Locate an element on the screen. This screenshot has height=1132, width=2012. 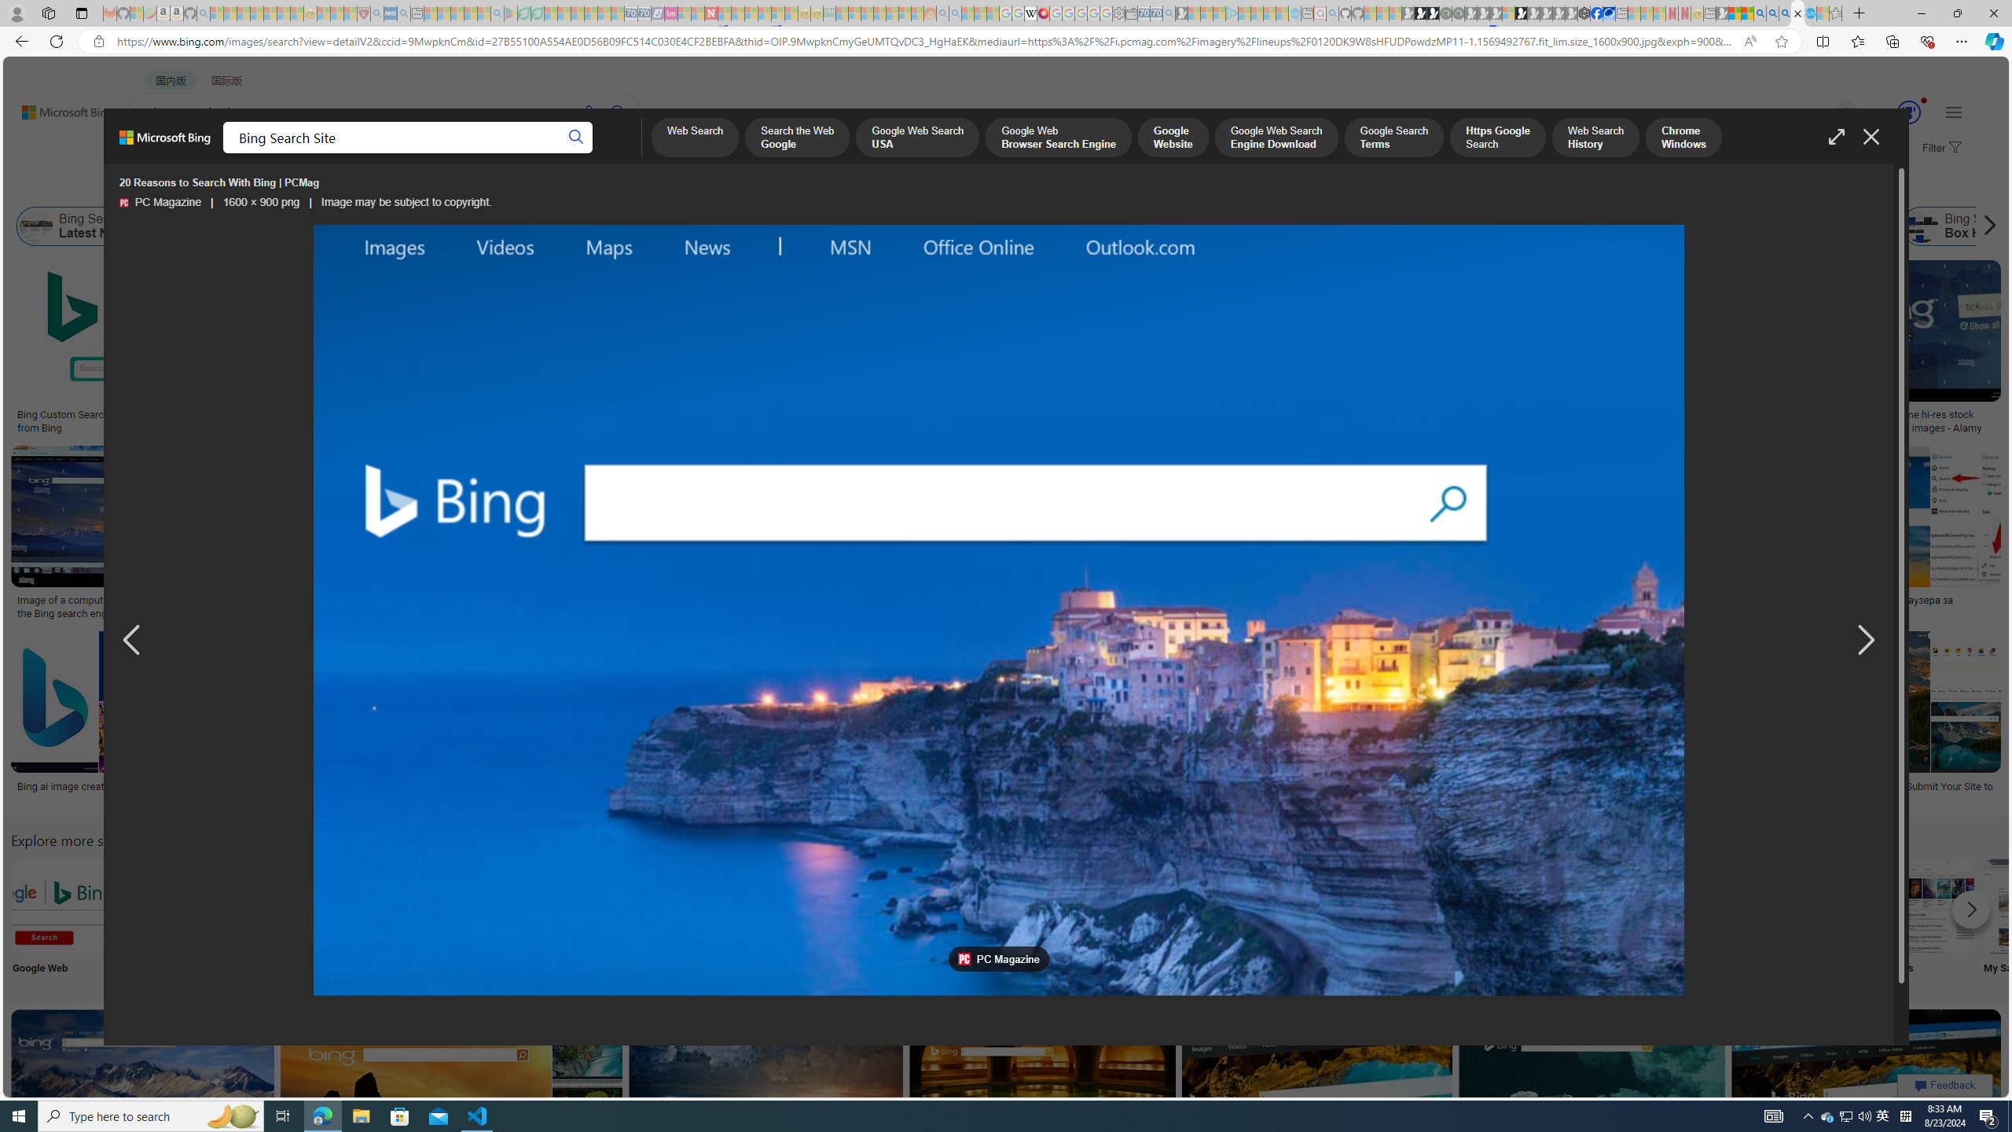
Search the Web Google is located at coordinates (797, 138).